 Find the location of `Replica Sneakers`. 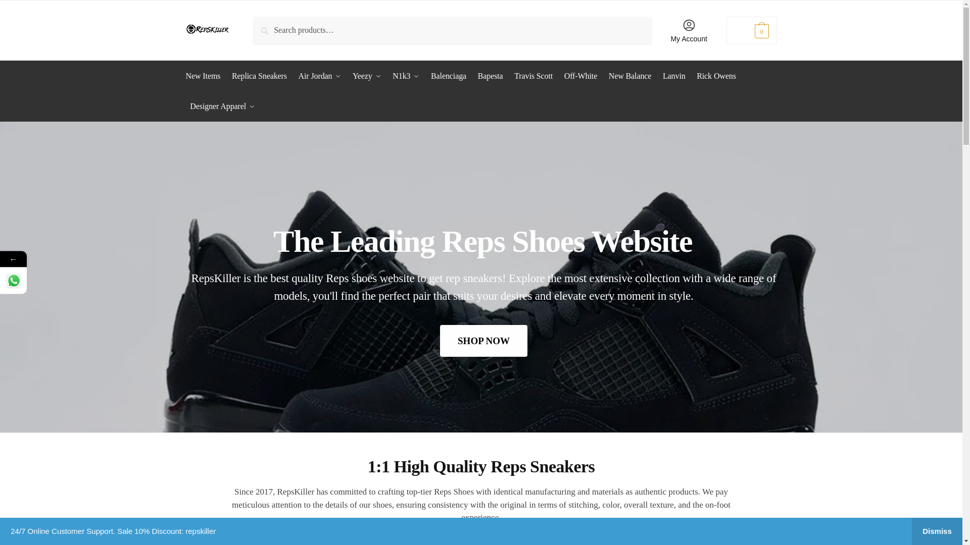

Replica Sneakers is located at coordinates (259, 76).